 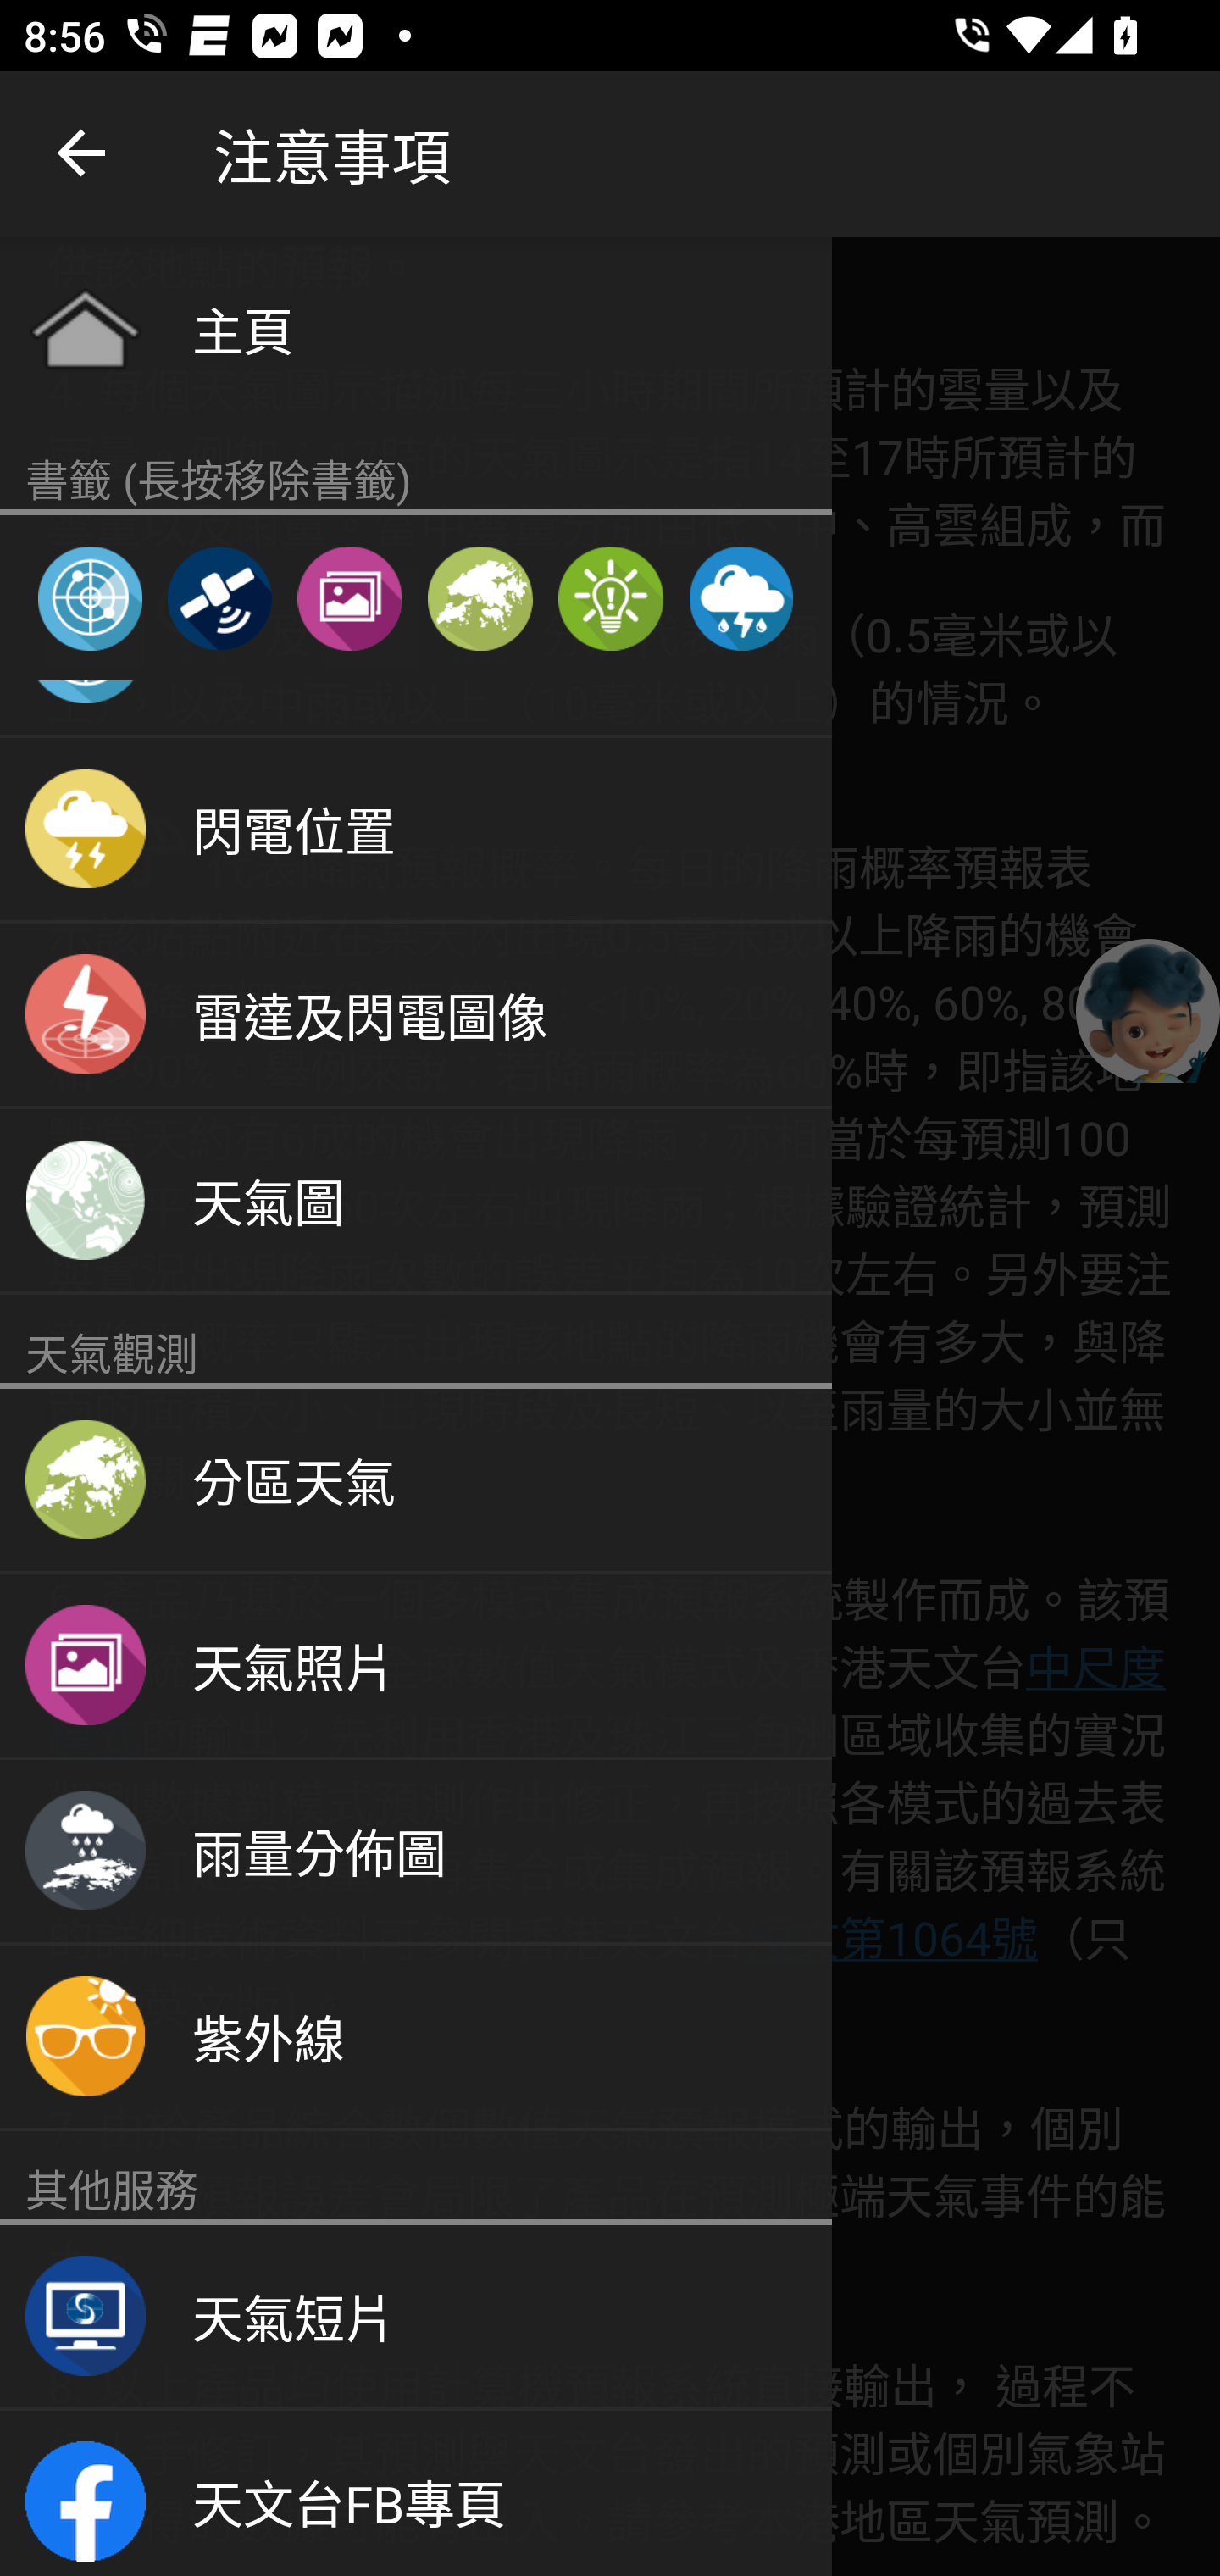 What do you see at coordinates (90, 598) in the screenshot?
I see `雷達圖像` at bounding box center [90, 598].